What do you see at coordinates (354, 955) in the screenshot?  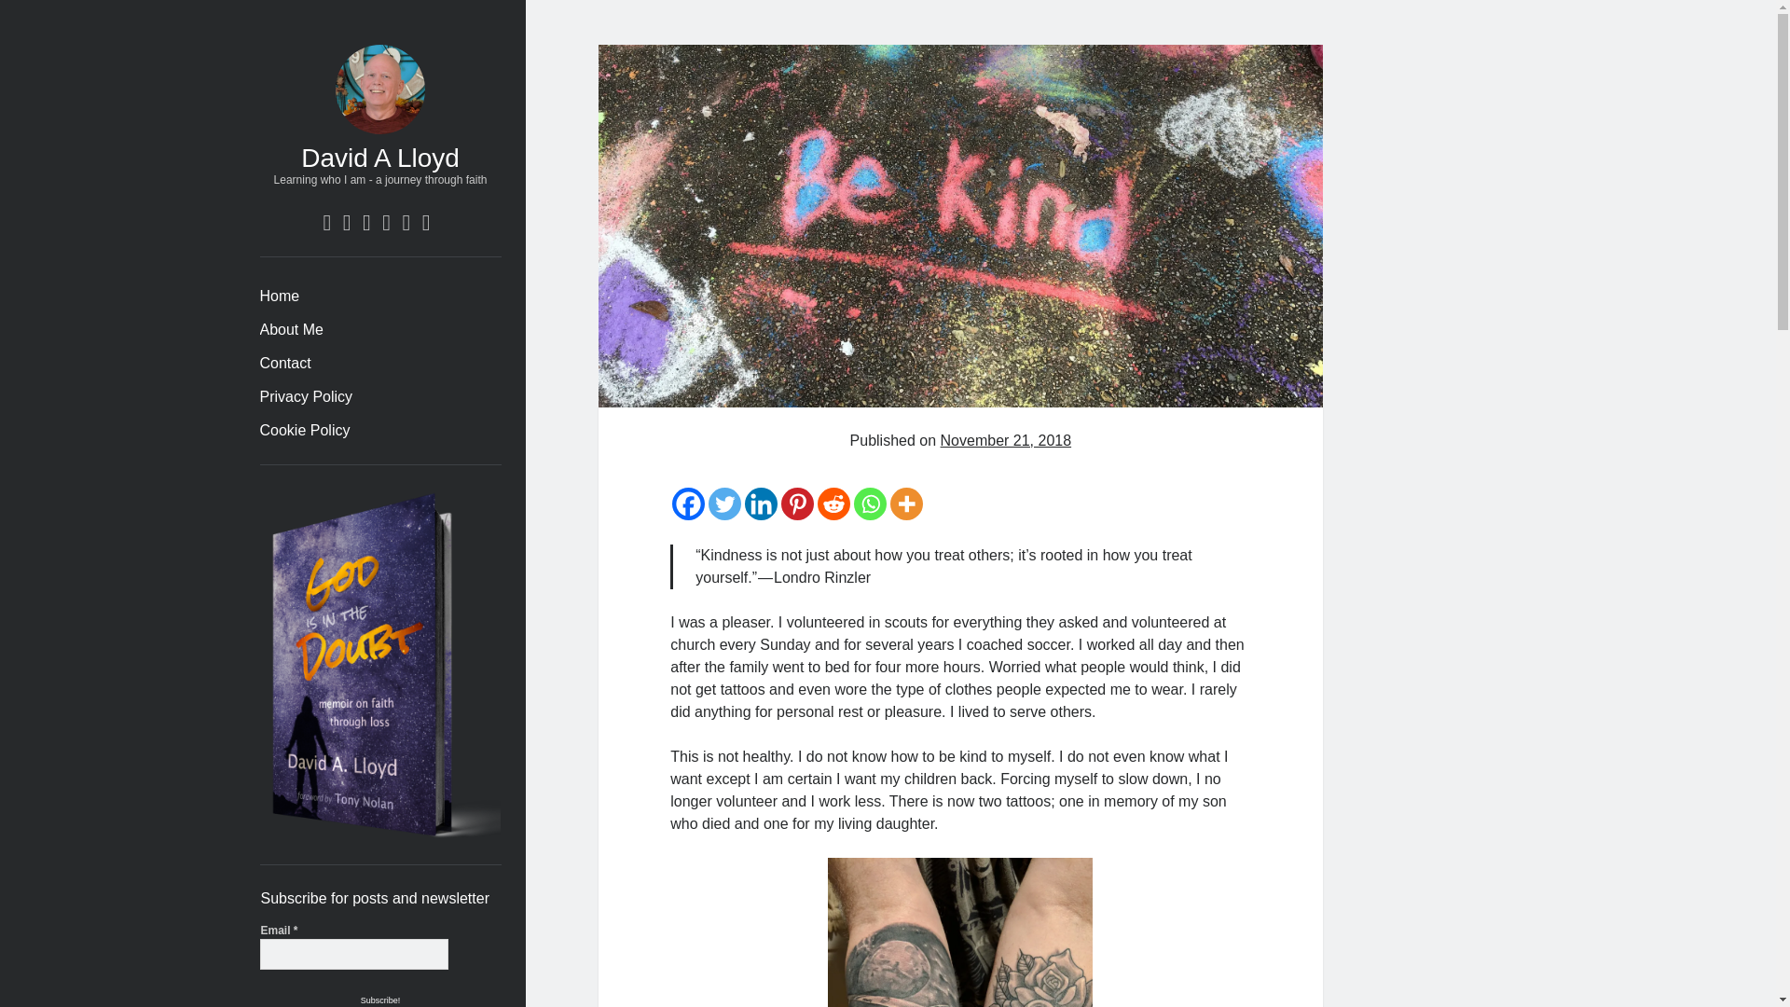 I see `Email` at bounding box center [354, 955].